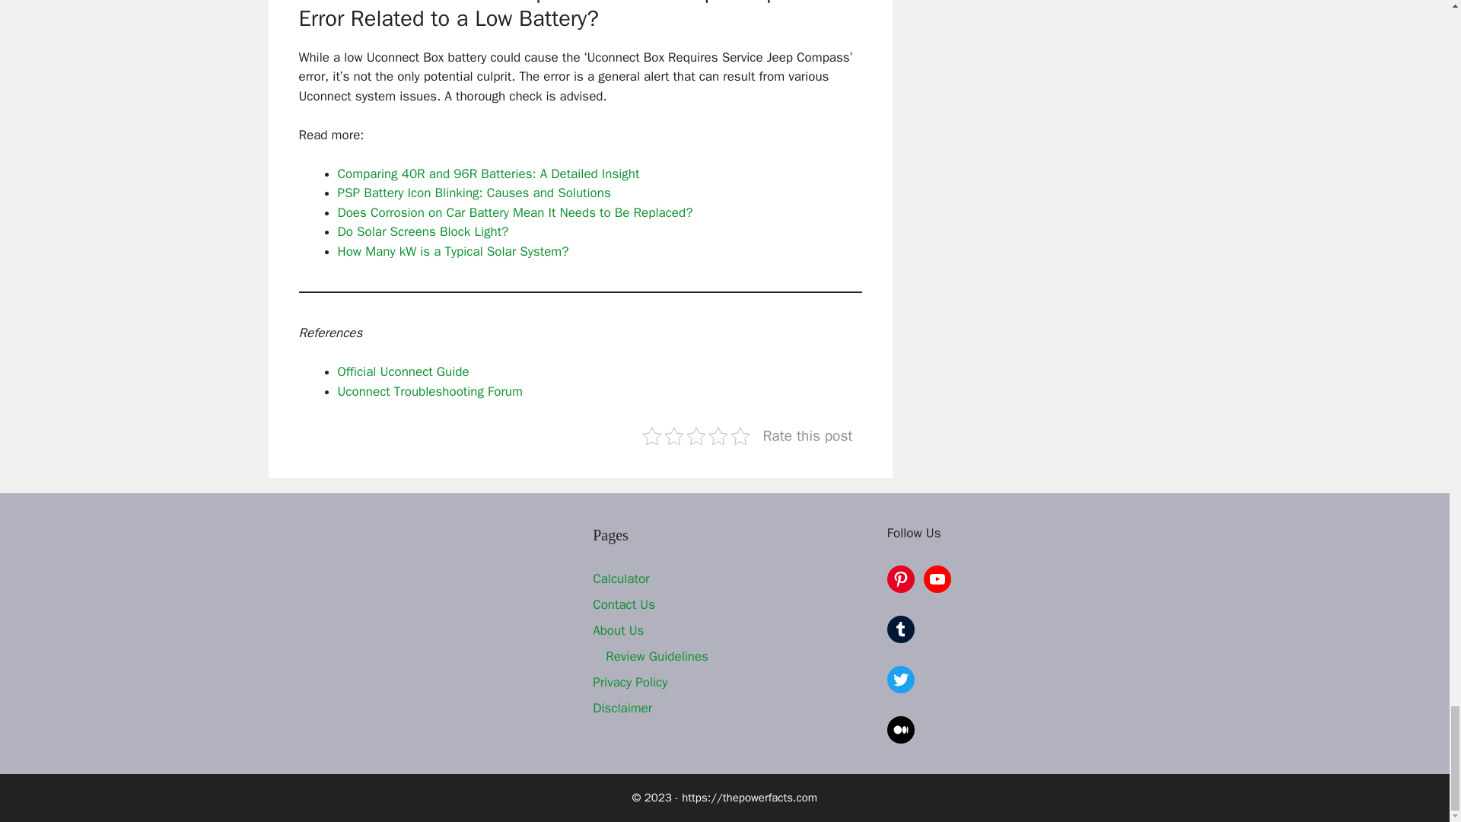 The image size is (1461, 822). I want to click on Official Uconnect Guide, so click(403, 371).